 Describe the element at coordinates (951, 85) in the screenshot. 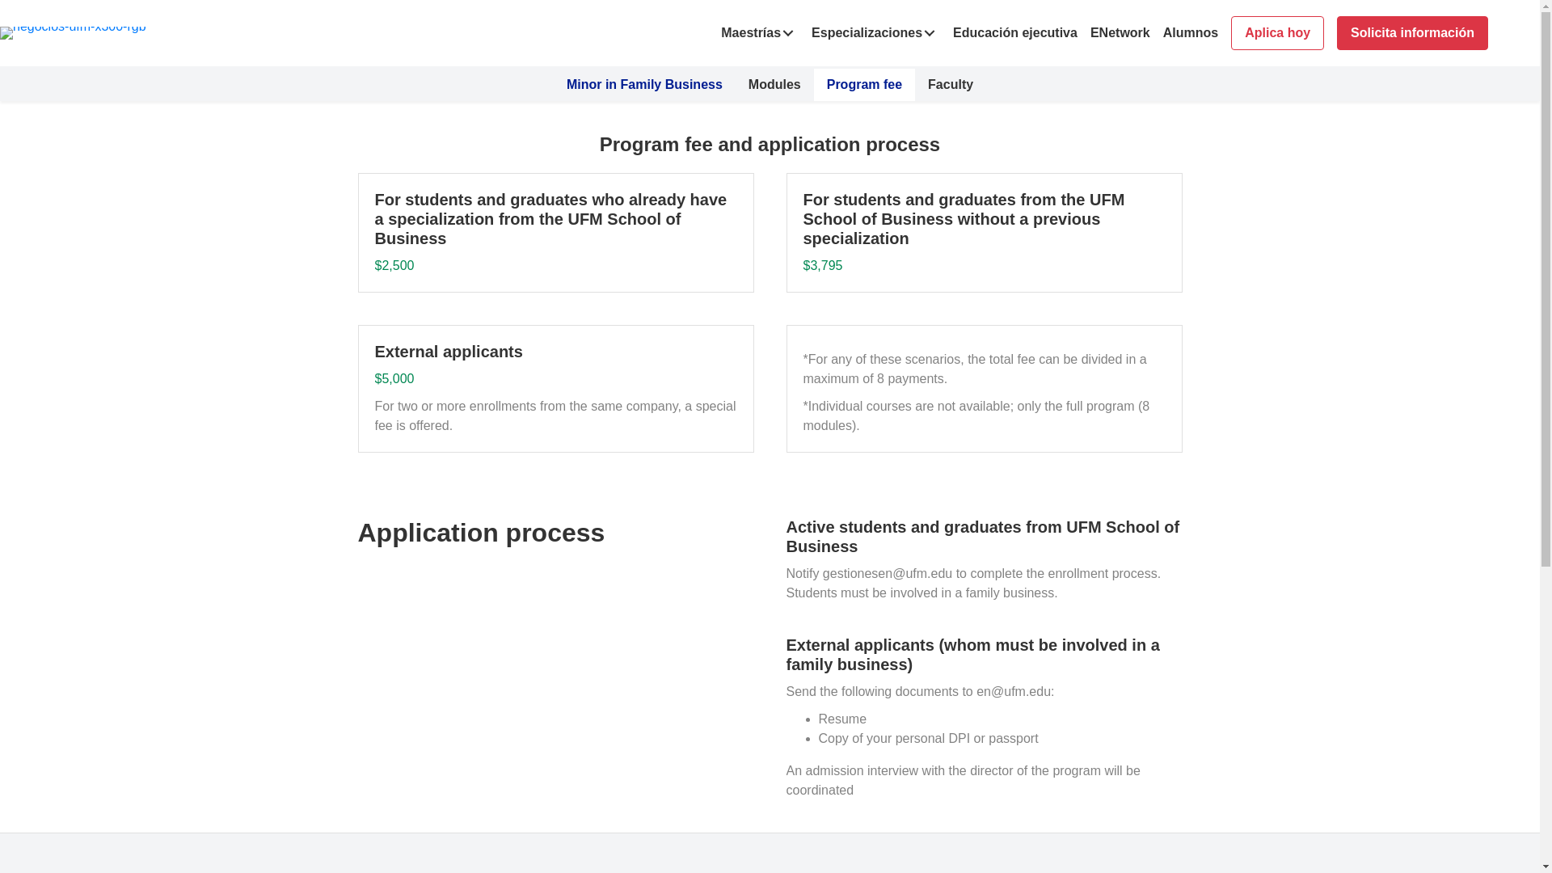

I see `Faculty` at that location.